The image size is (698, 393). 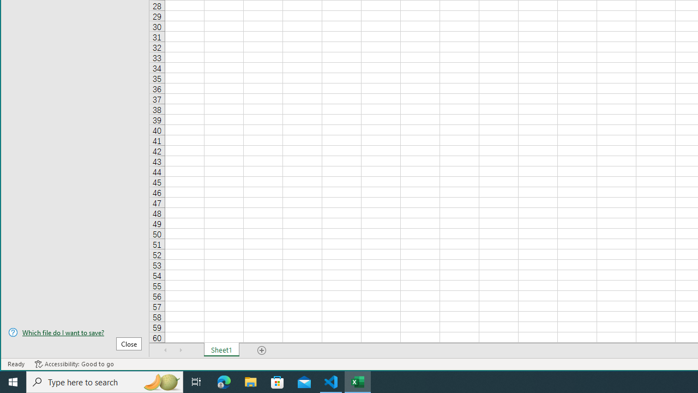 I want to click on File Explorer, so click(x=251, y=382).